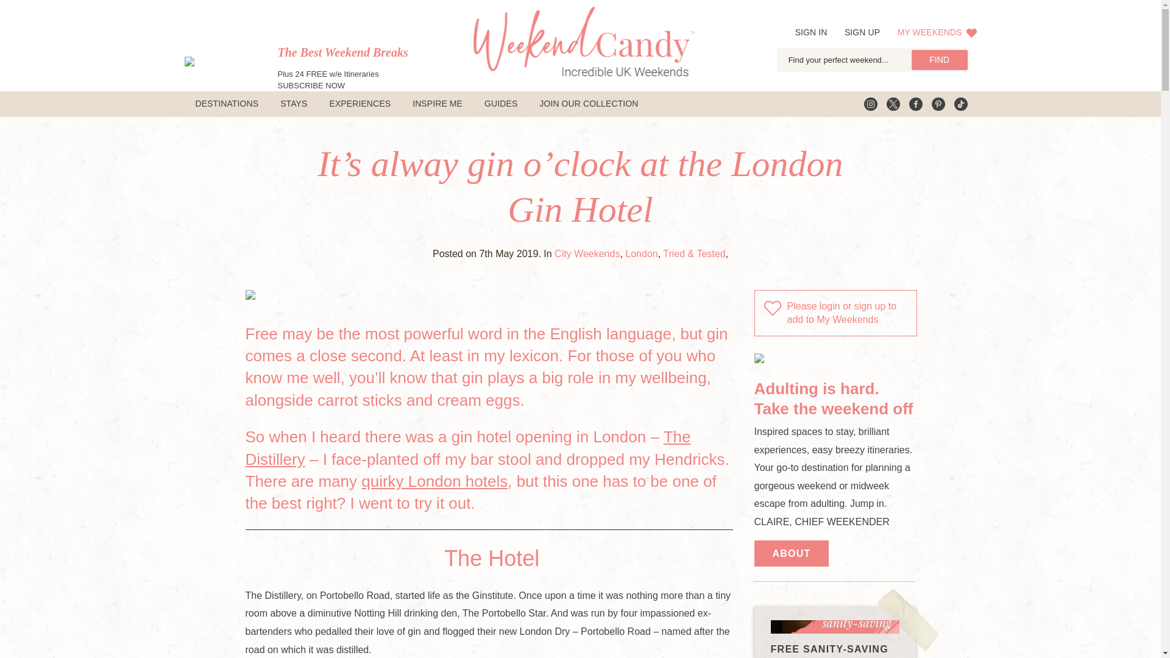 This screenshot has width=1170, height=658. Describe the element at coordinates (501, 104) in the screenshot. I see `GUIDES` at that location.